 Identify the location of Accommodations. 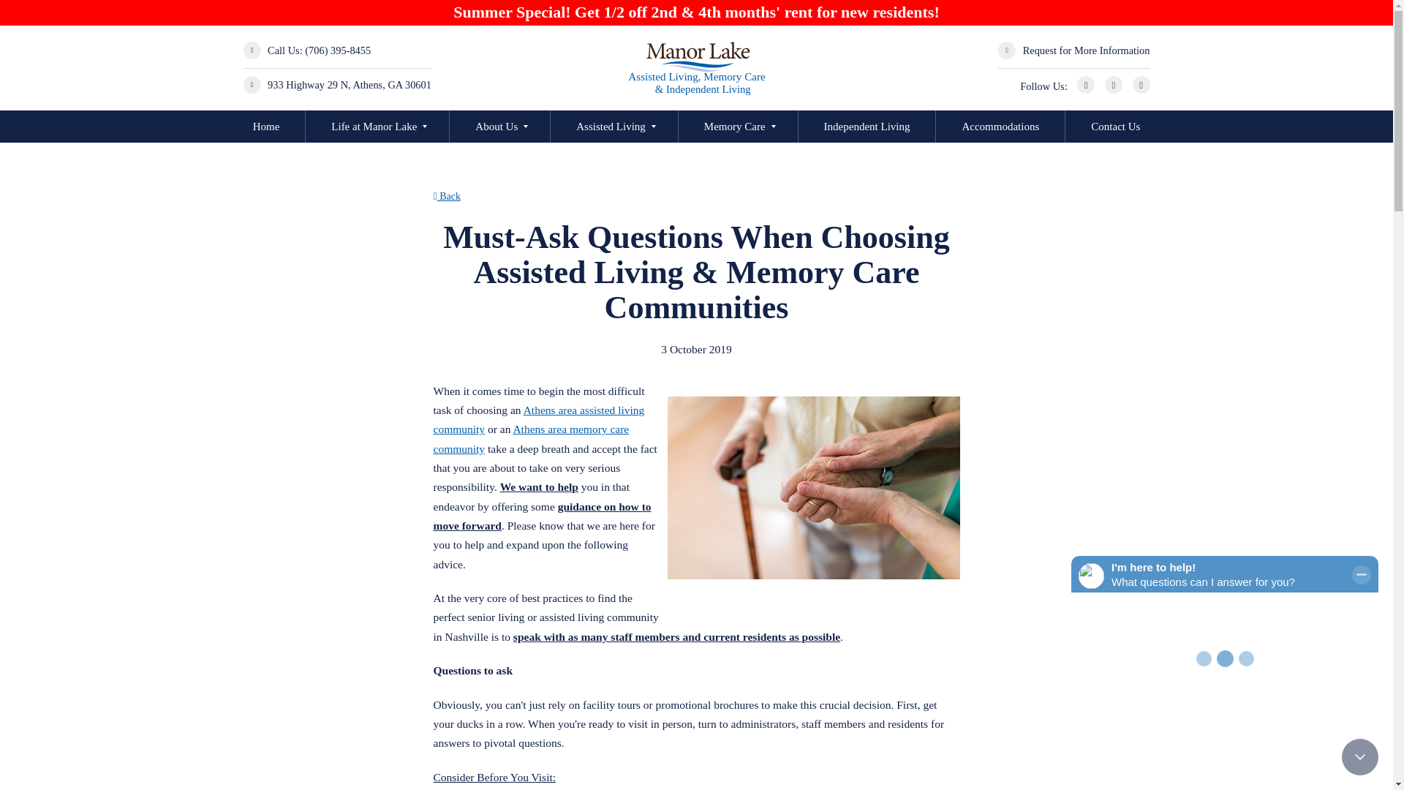
(1000, 127).